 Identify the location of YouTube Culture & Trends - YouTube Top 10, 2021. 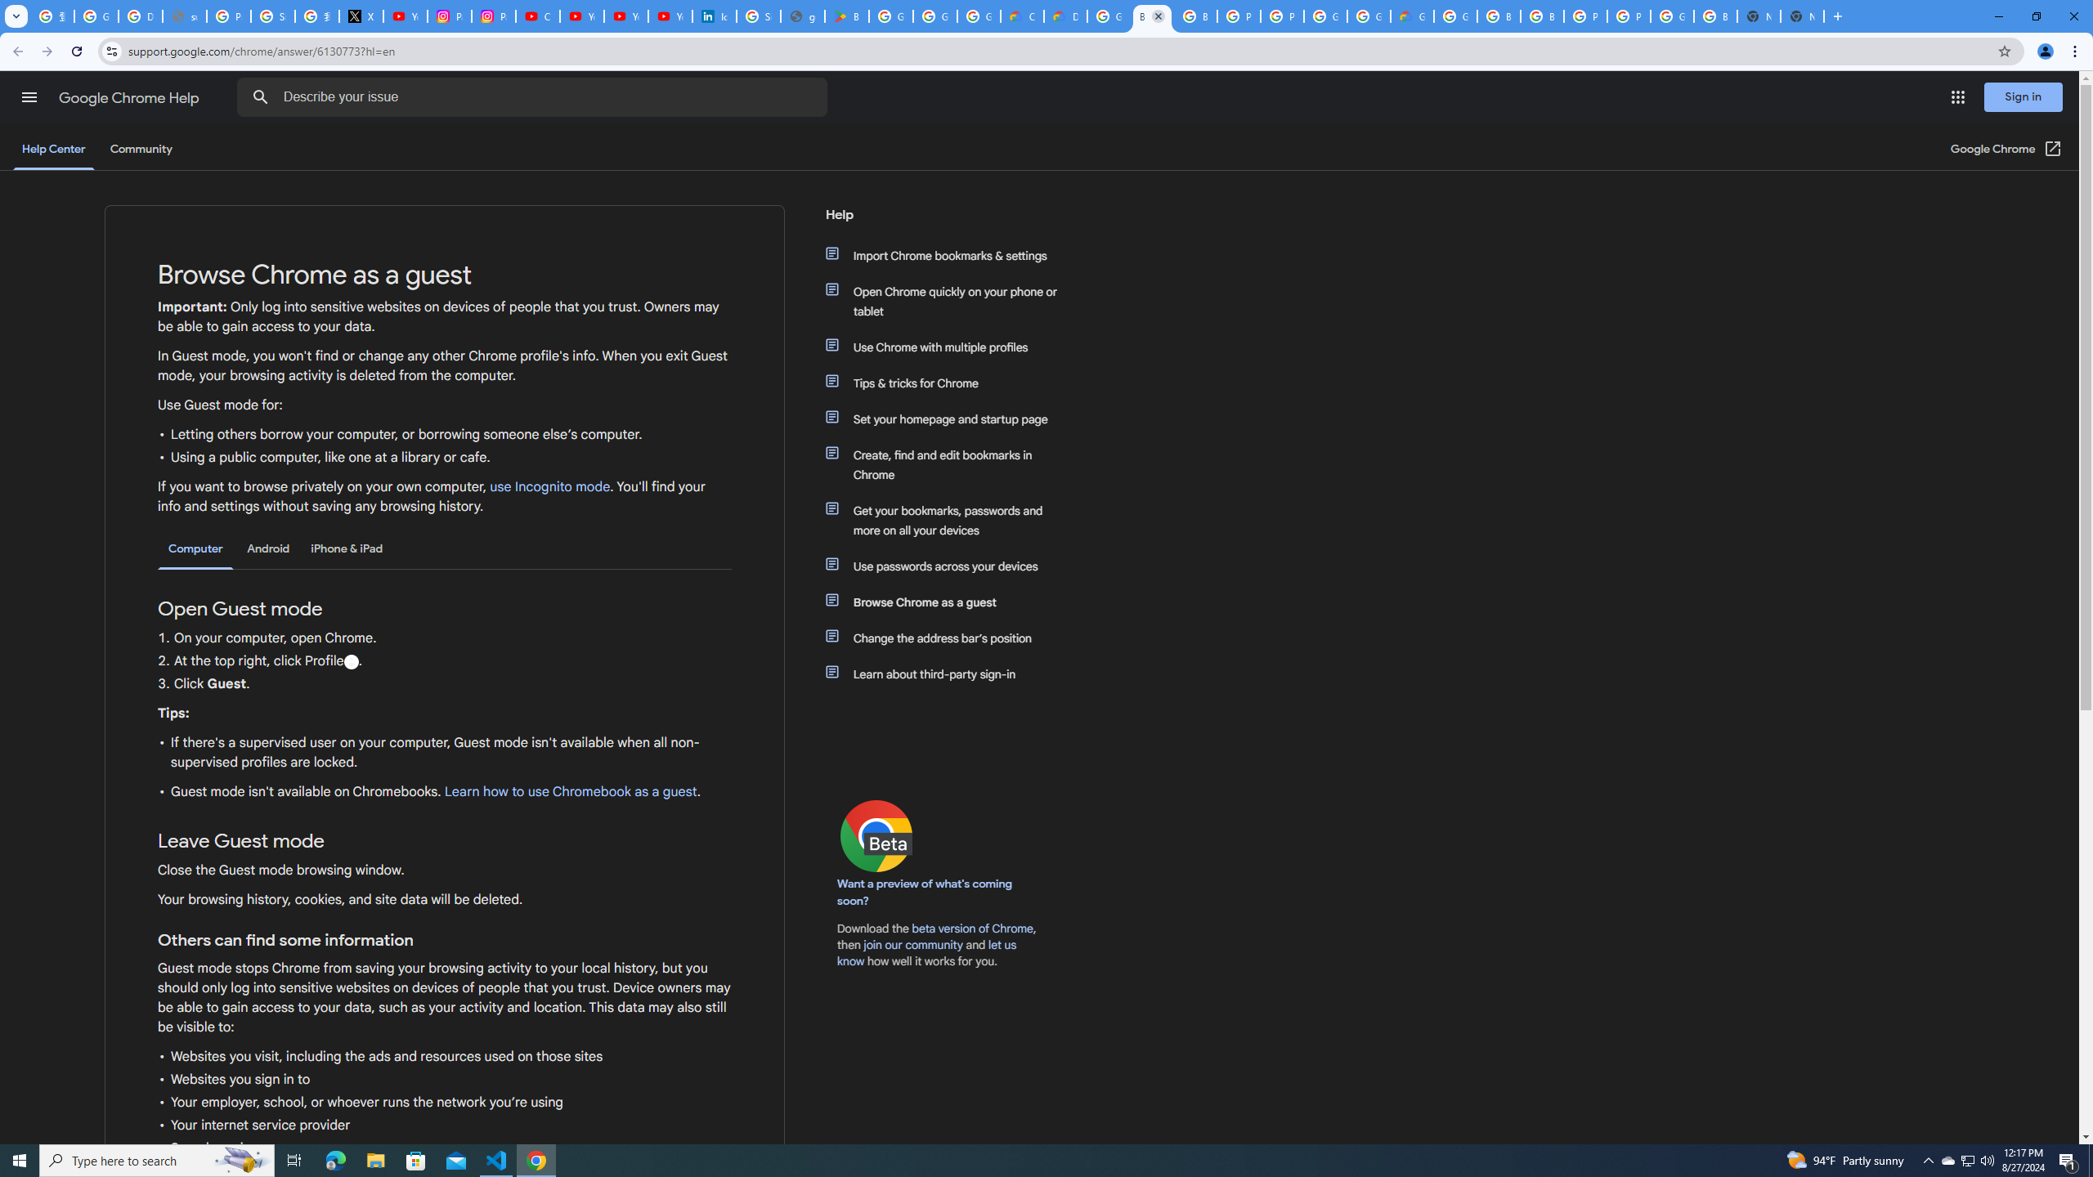
(670, 16).